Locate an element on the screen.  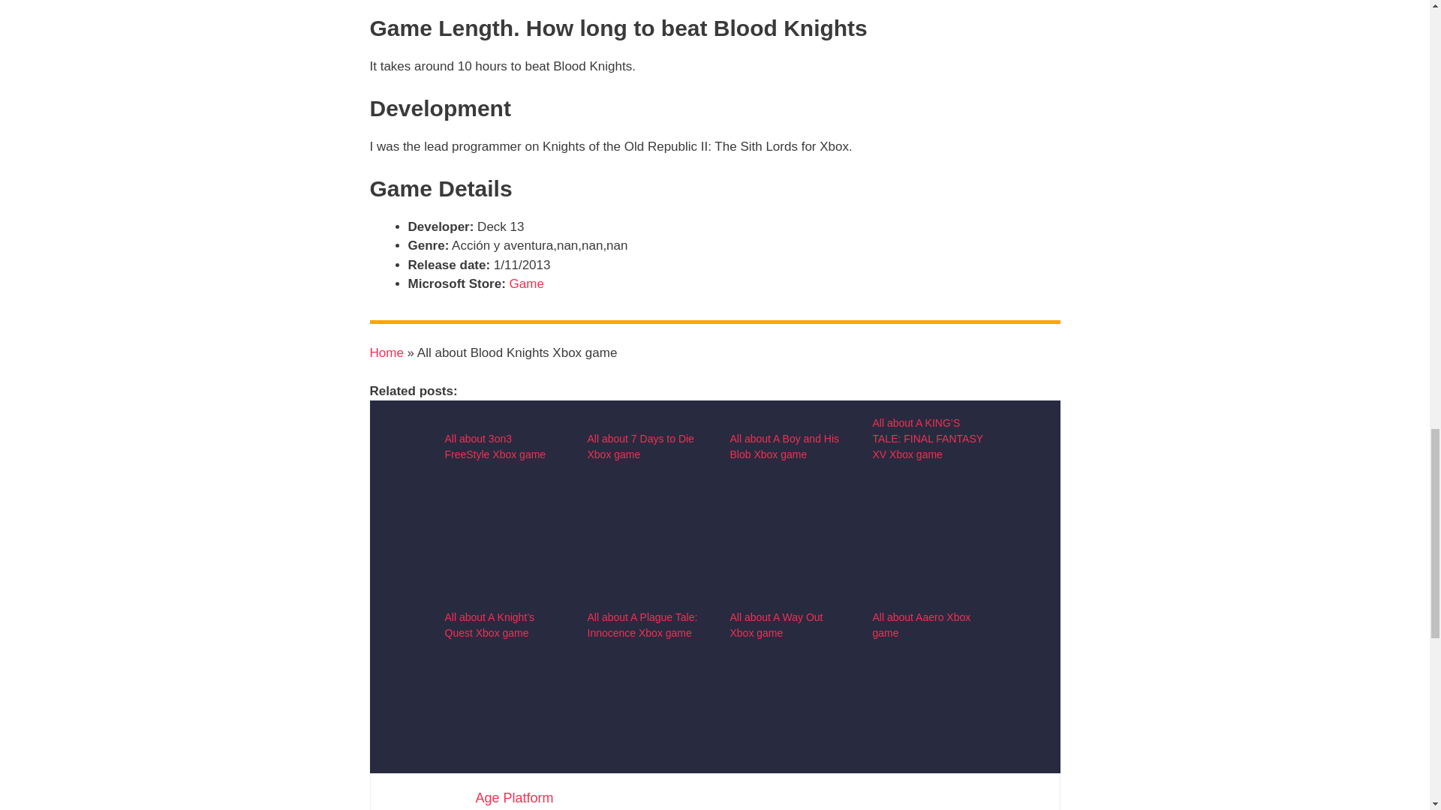
All about Aaero Xbox game is located at coordinates (920, 625).